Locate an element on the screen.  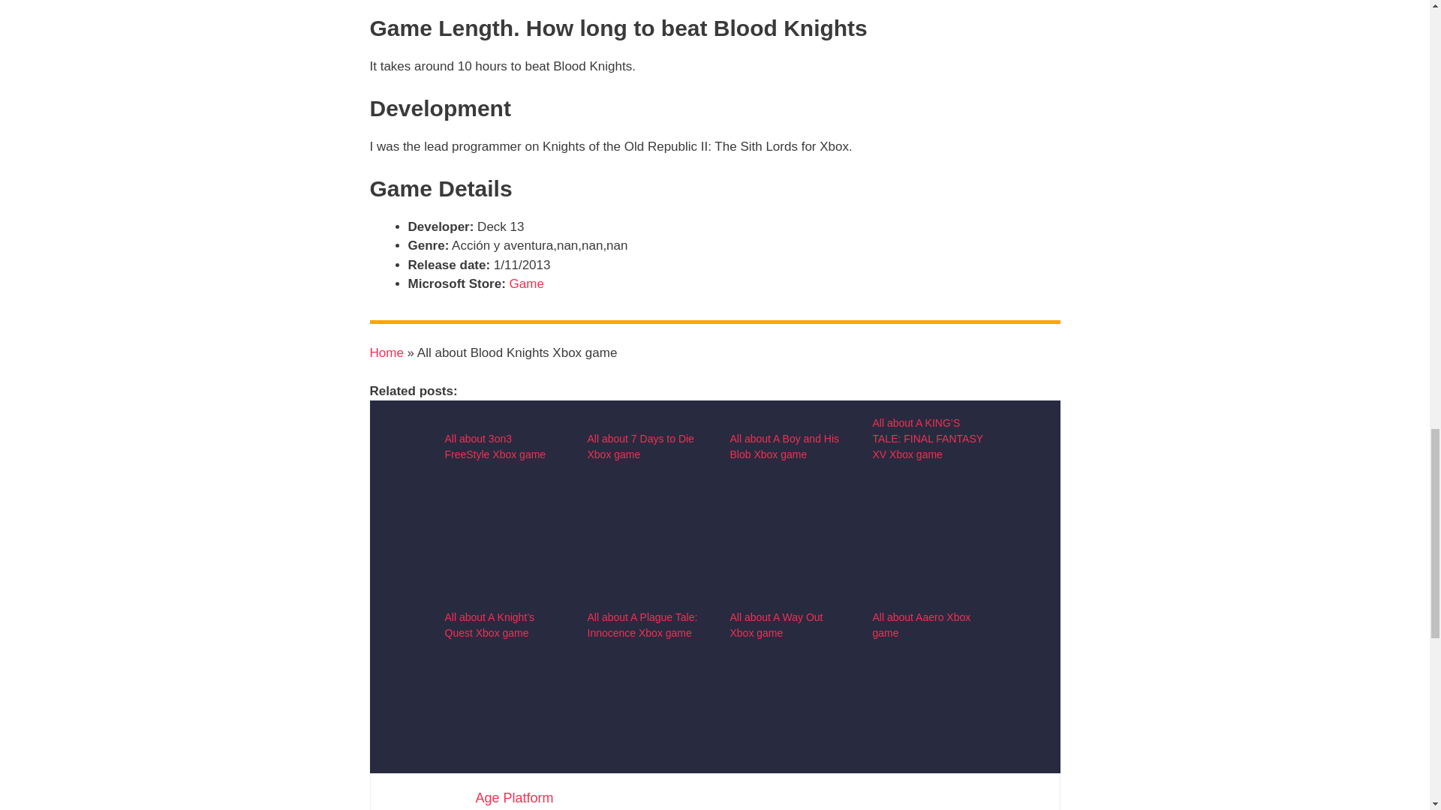
All about Aaero Xbox game is located at coordinates (920, 625).